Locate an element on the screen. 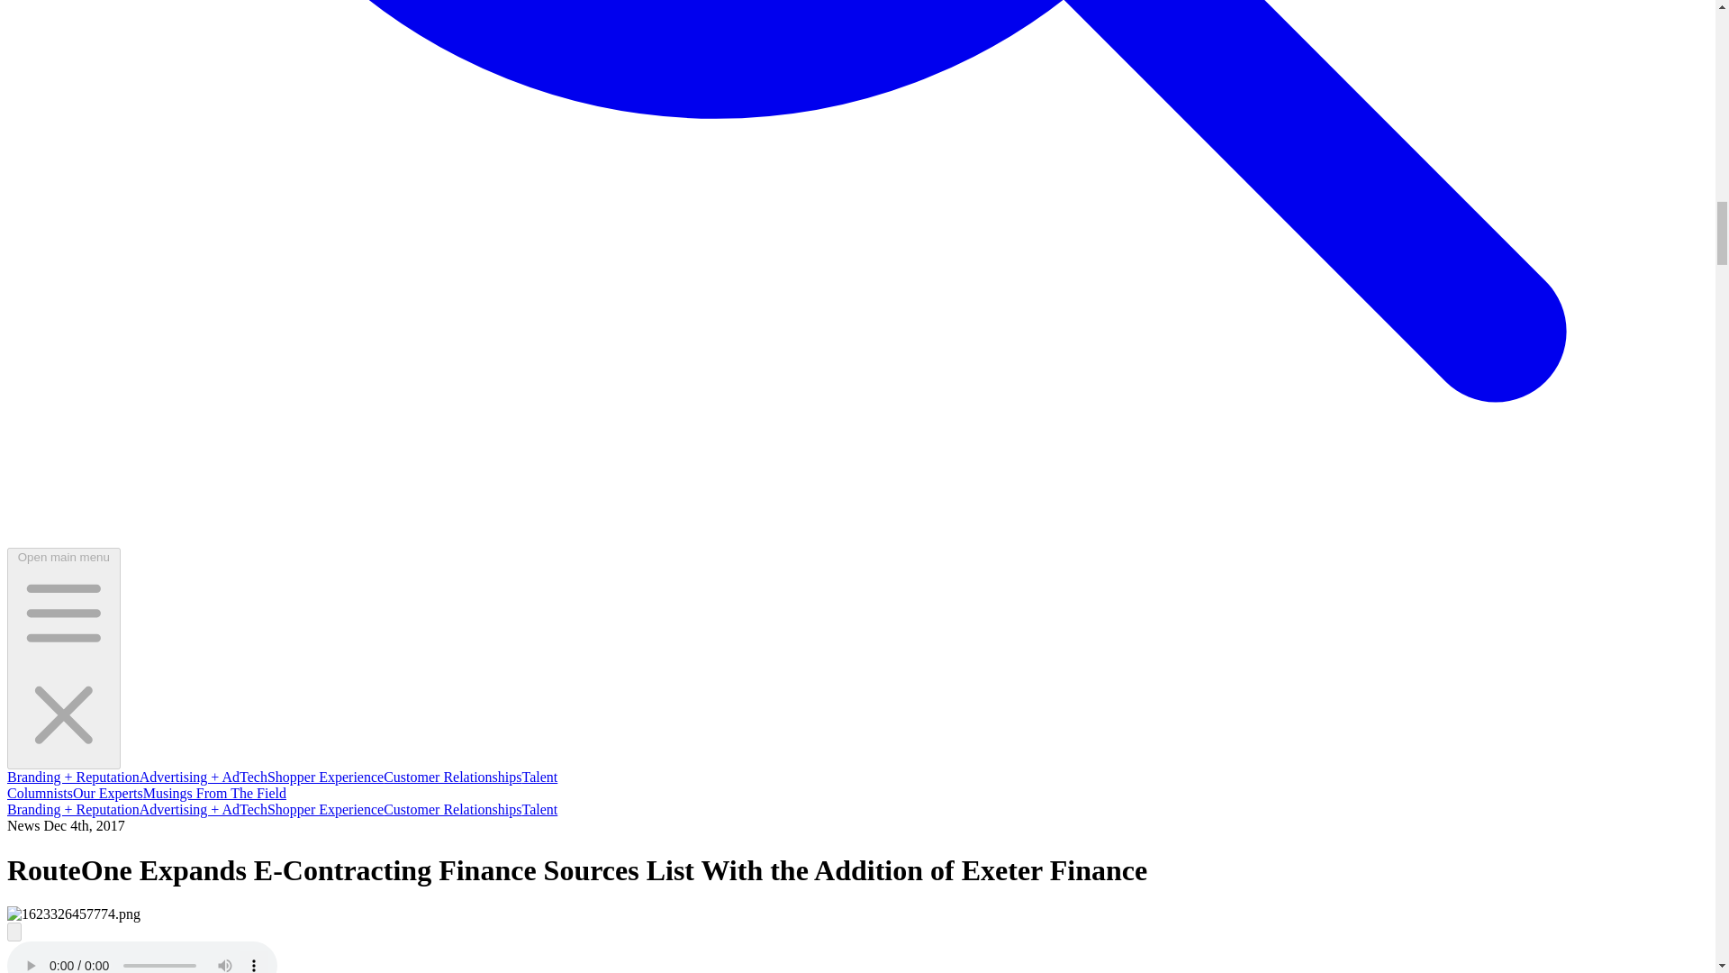 Image resolution: width=1729 pixels, height=973 pixels. Customer Relationships is located at coordinates (452, 809).